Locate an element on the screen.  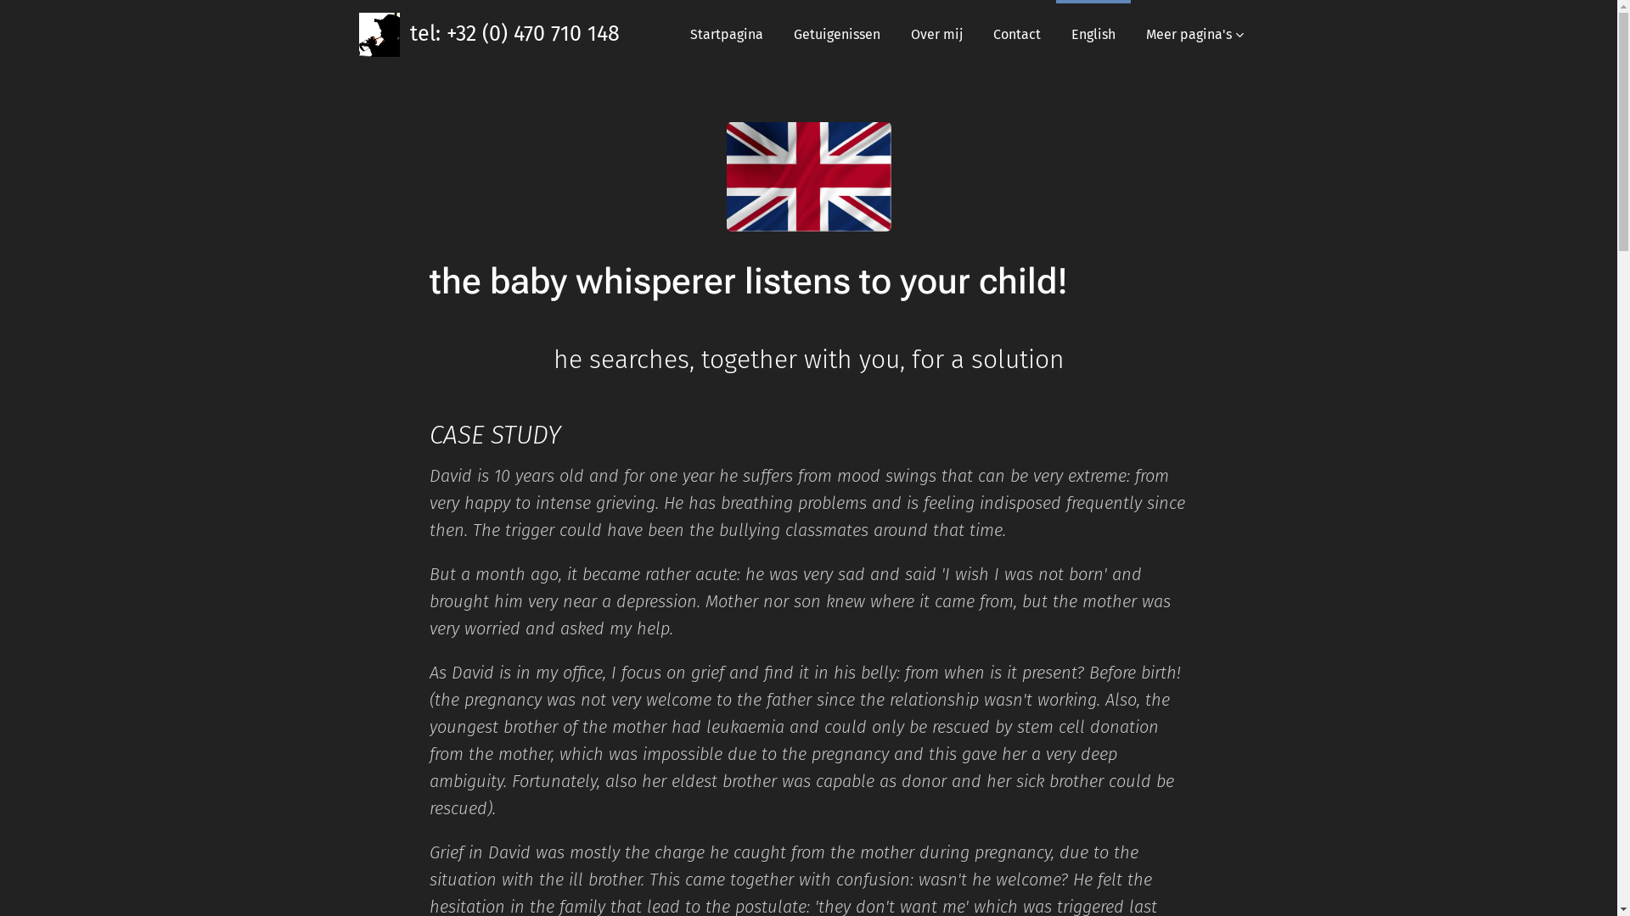
tel: +32 (0) 470 710 148 is located at coordinates (491, 35).